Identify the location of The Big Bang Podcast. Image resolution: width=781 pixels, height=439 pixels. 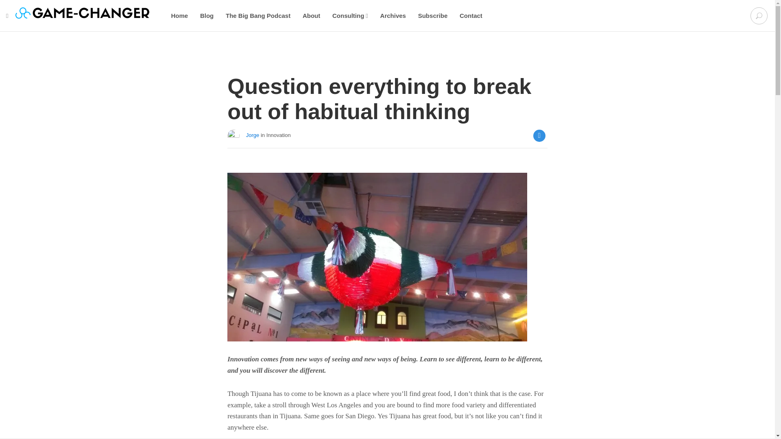
(258, 15).